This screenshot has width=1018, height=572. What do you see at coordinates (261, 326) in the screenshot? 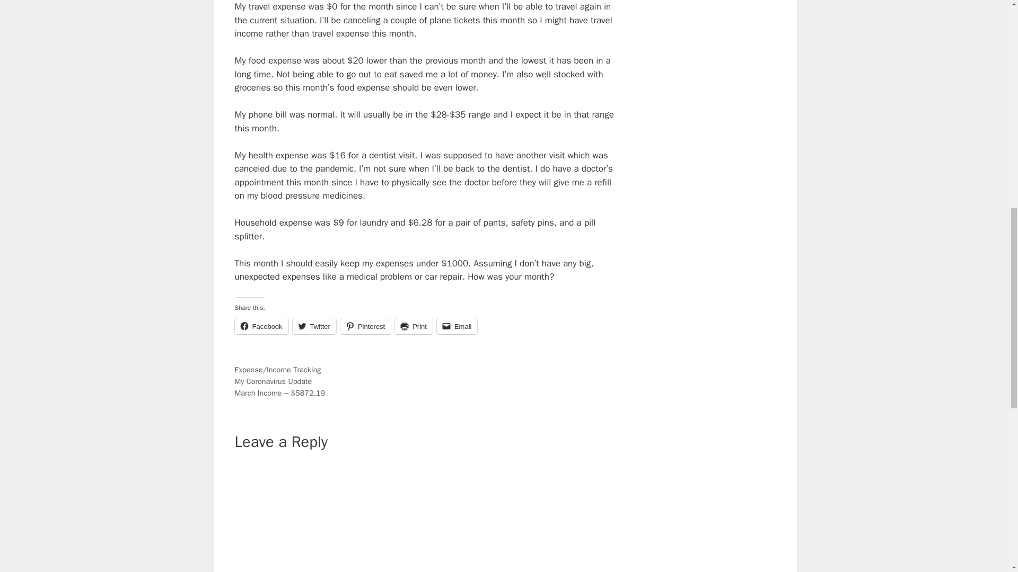
I see `Facebook` at bounding box center [261, 326].